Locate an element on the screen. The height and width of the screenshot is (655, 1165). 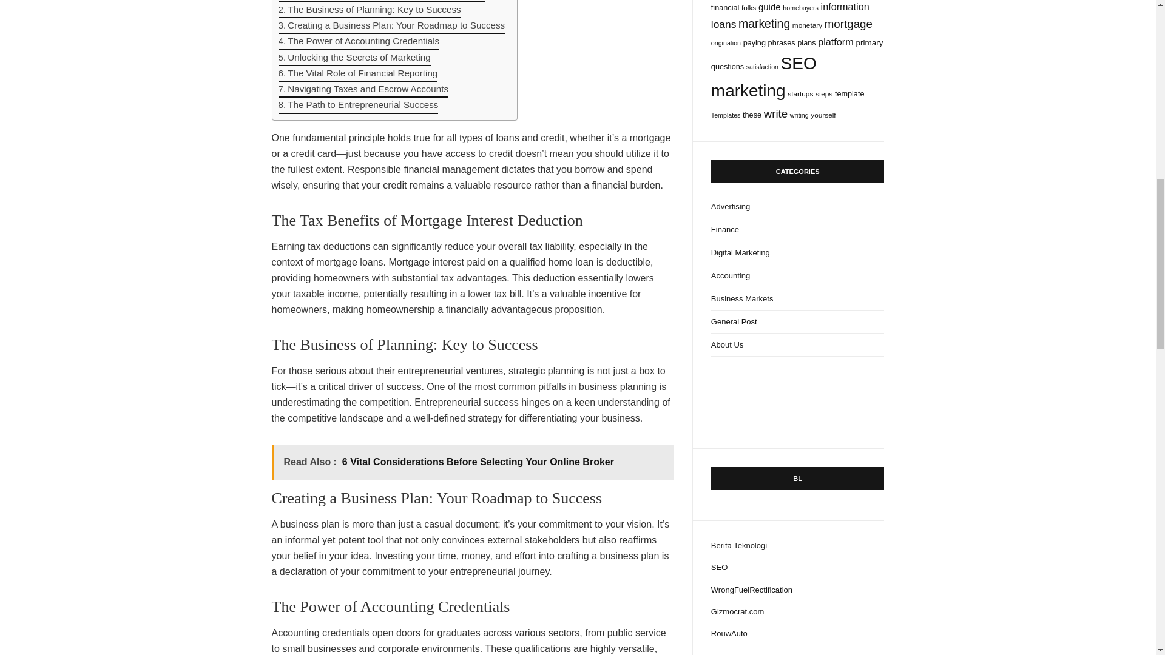
The Power of Accounting Credentials is located at coordinates (358, 42).